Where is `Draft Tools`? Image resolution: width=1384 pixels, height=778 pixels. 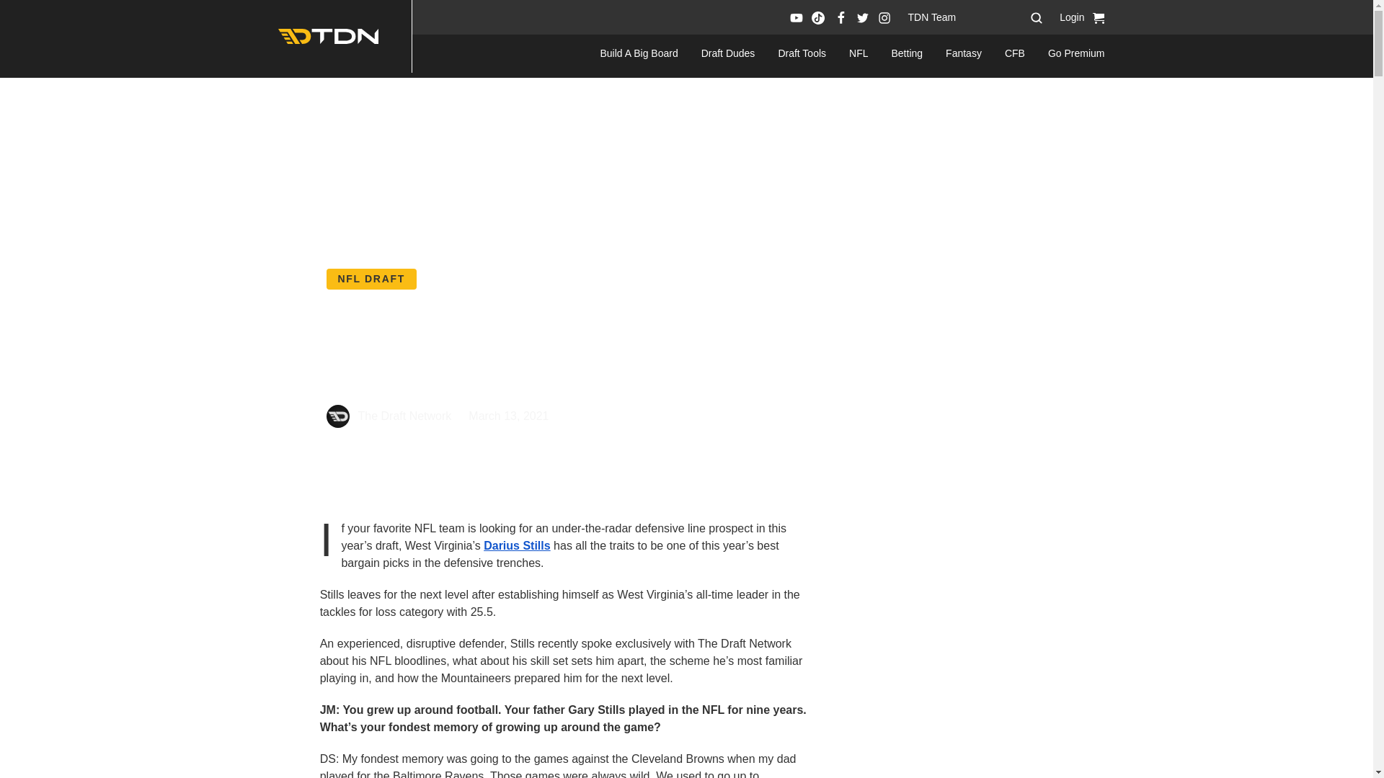 Draft Tools is located at coordinates (802, 53).